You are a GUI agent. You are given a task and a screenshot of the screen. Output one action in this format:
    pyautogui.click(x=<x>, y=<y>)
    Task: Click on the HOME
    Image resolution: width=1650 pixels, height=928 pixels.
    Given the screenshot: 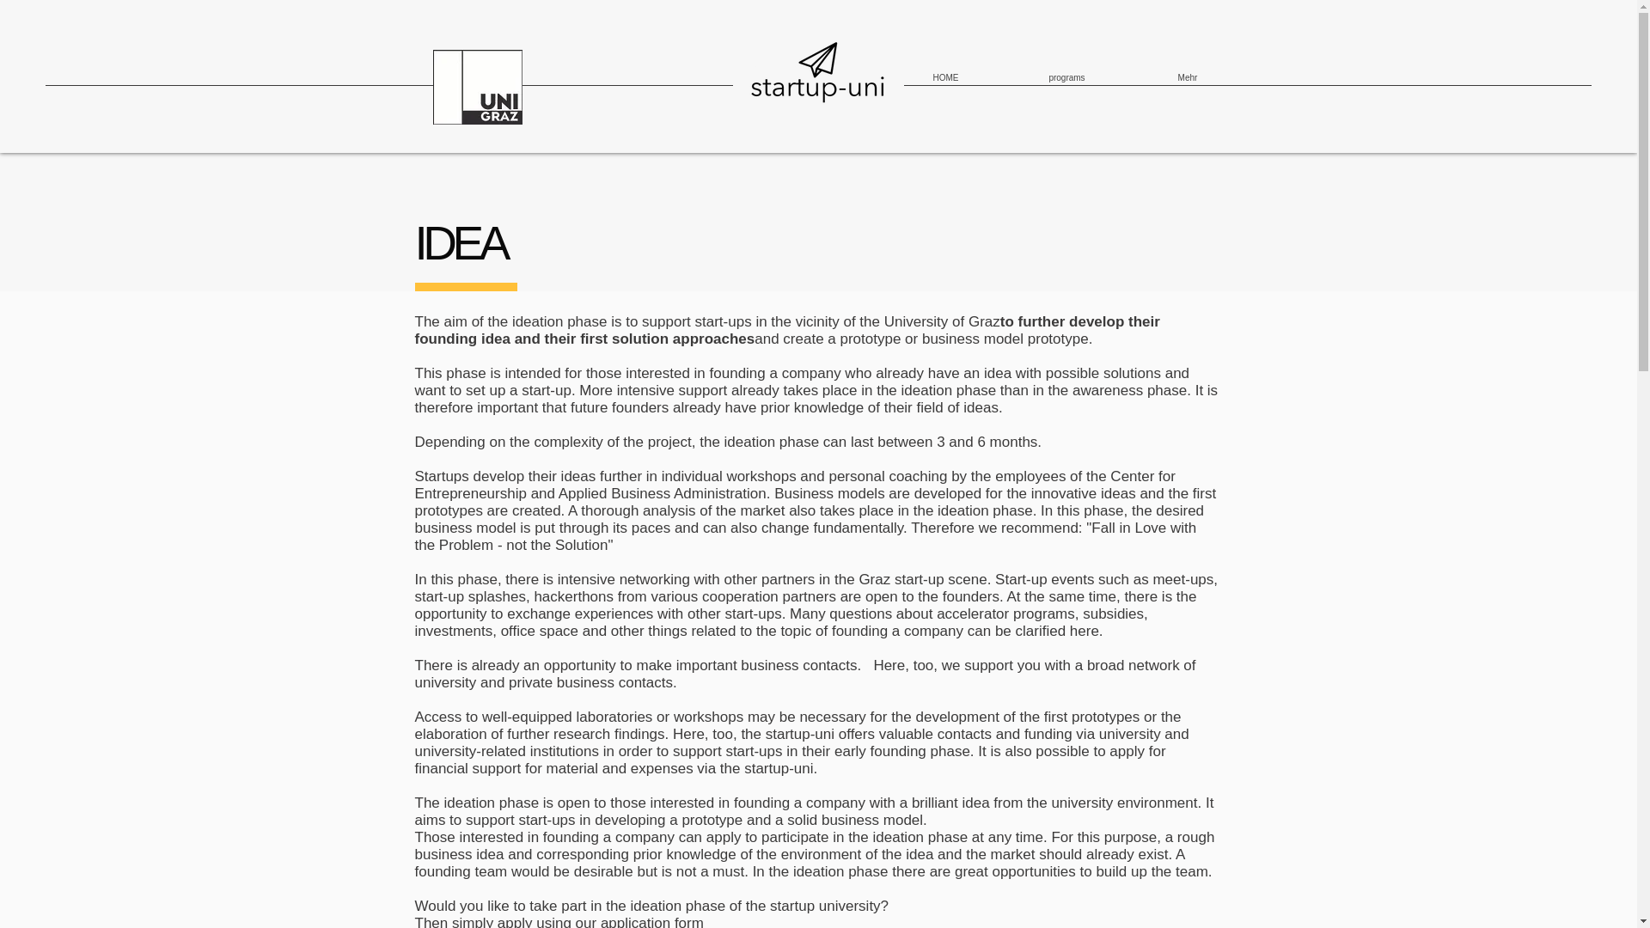 What is the action you would take?
    pyautogui.click(x=945, y=78)
    